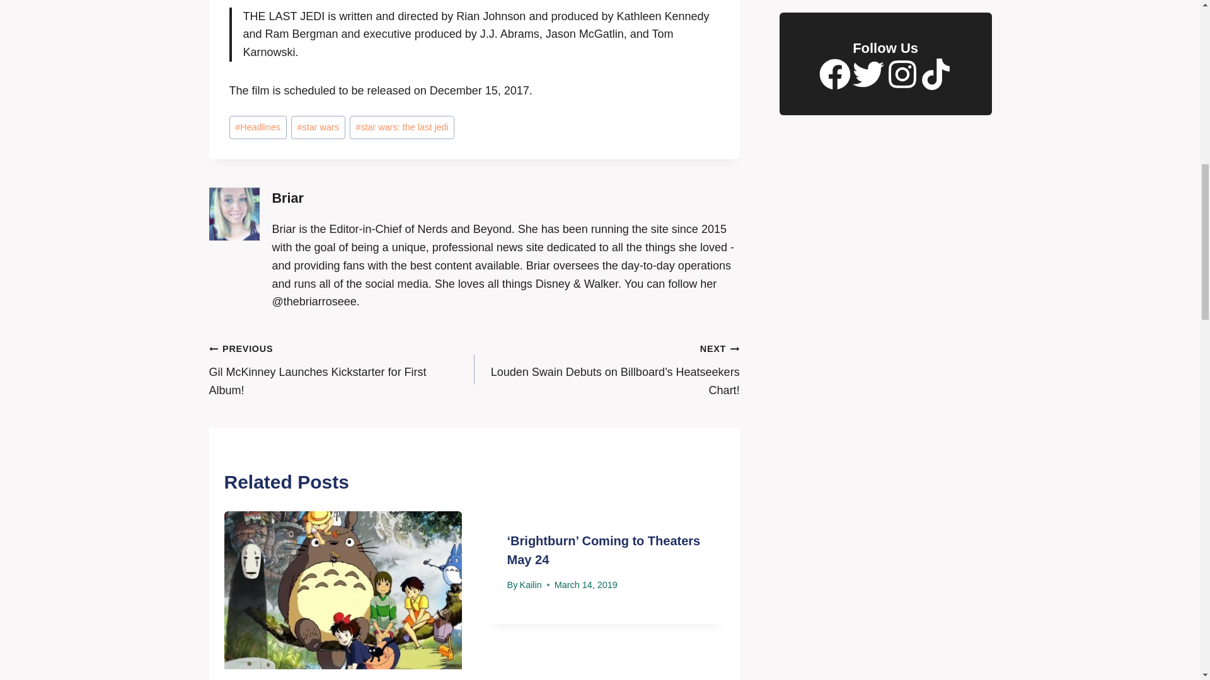  I want to click on star wars, so click(318, 127).